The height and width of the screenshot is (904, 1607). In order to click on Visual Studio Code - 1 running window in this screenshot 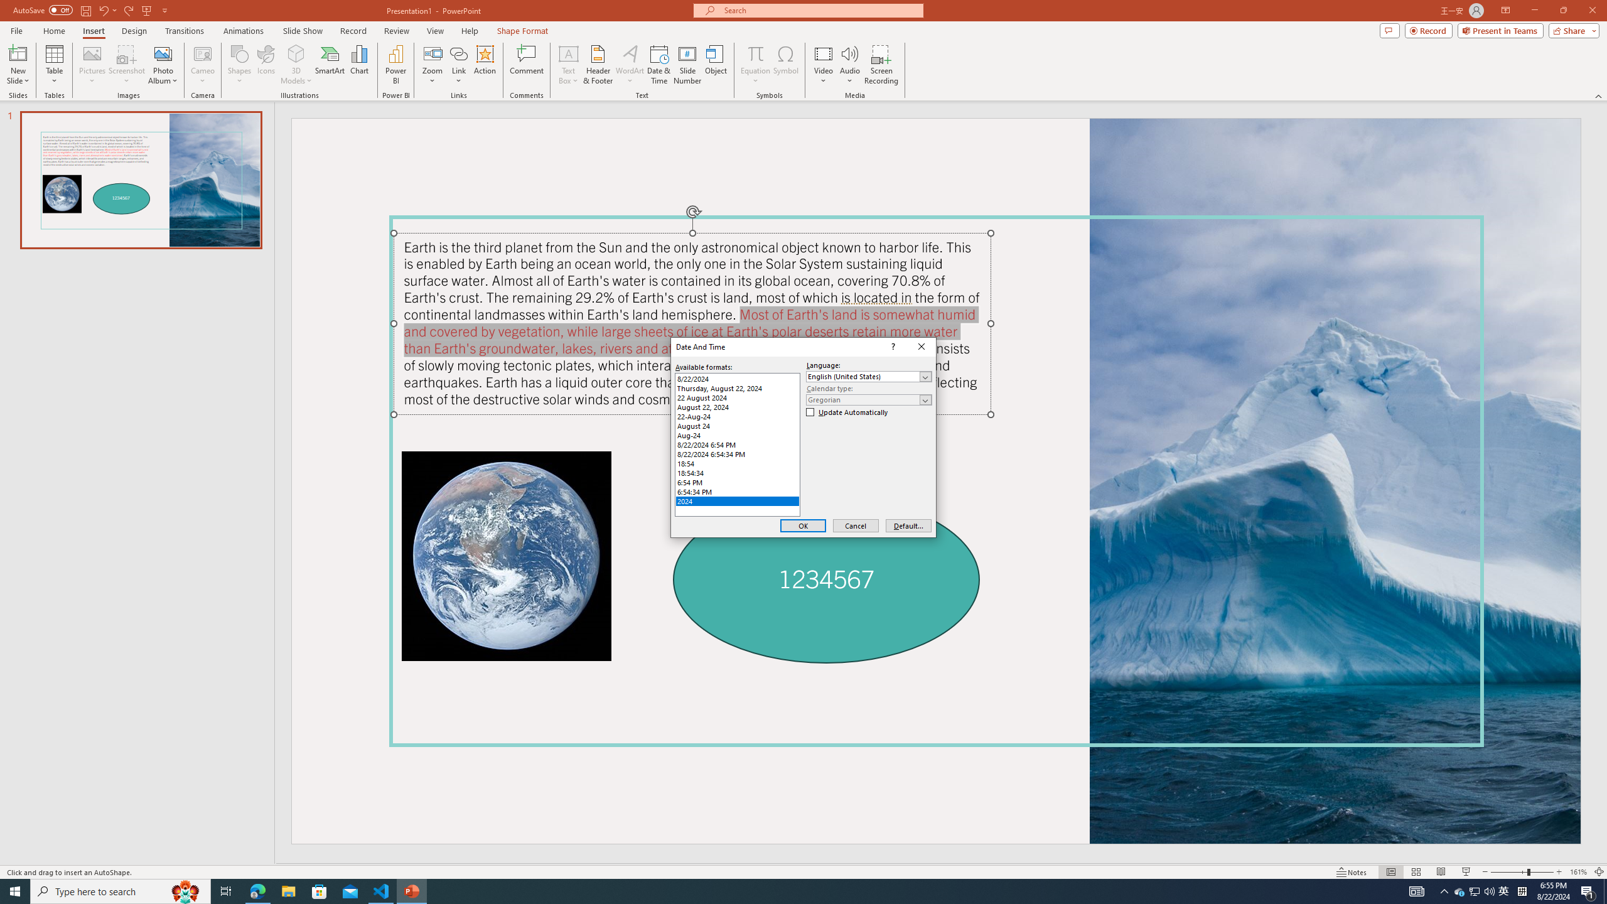, I will do `click(382, 891)`.